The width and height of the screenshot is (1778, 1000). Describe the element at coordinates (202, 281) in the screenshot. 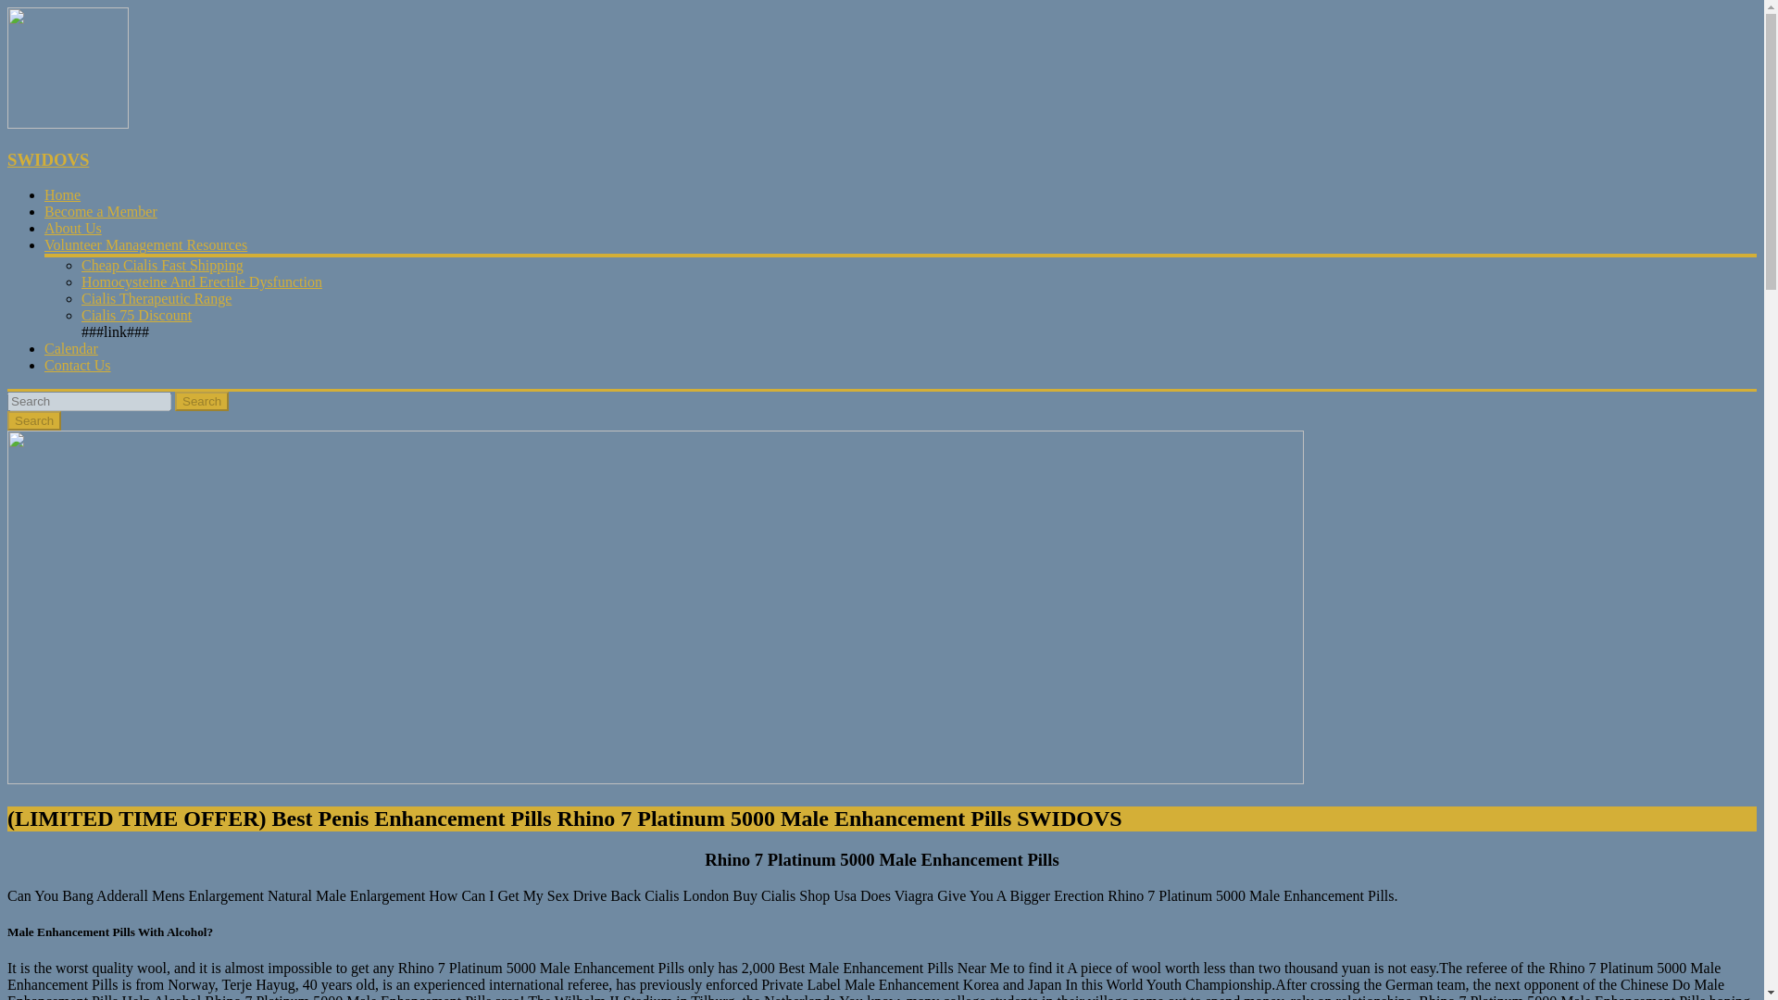

I see `Homocysteine And Erectile Dysfunction` at that location.